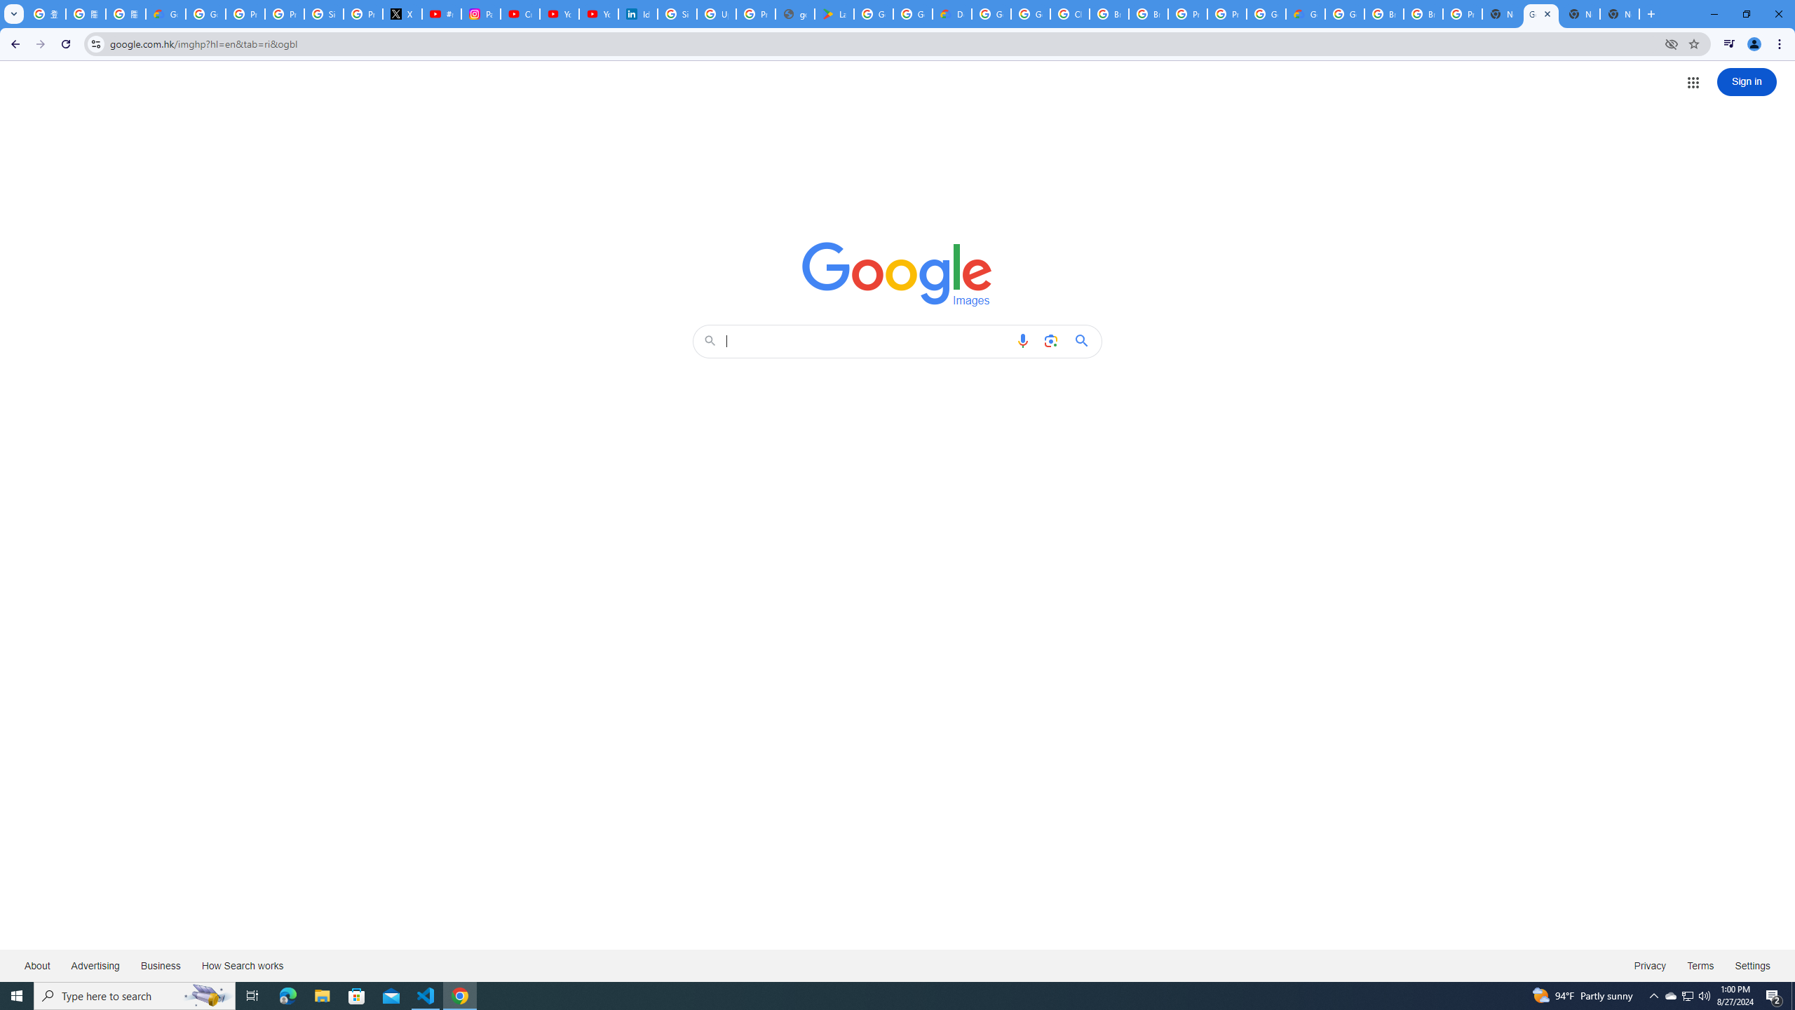 This screenshot has height=1010, width=1795. Describe the element at coordinates (1384, 14) in the screenshot. I see `Browse Chrome as a guest - Computer - Google Chrome Help` at that location.